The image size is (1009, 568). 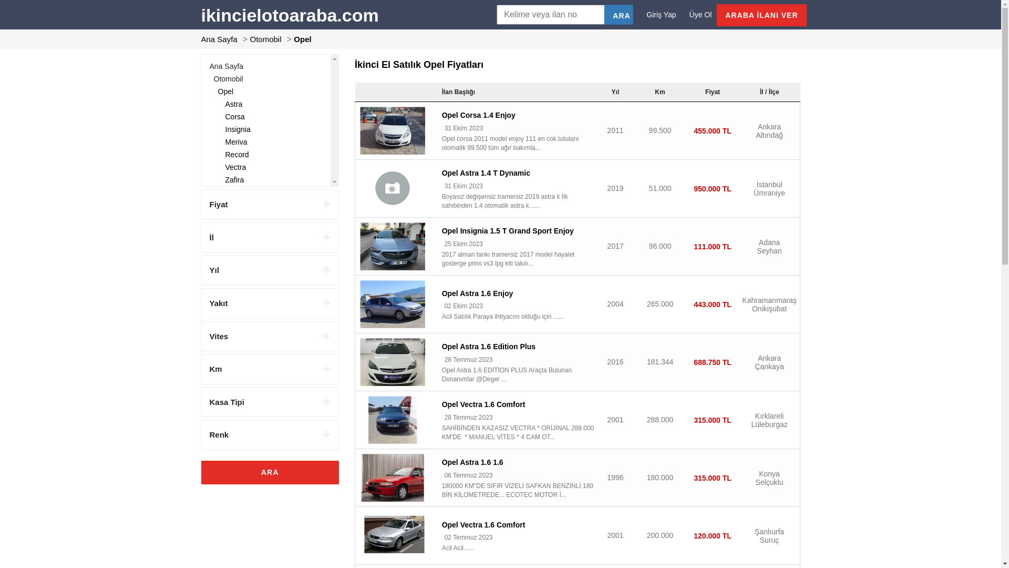 What do you see at coordinates (393, 420) in the screenshot?
I see `Opel Vectra 1.6 Comfort` at bounding box center [393, 420].